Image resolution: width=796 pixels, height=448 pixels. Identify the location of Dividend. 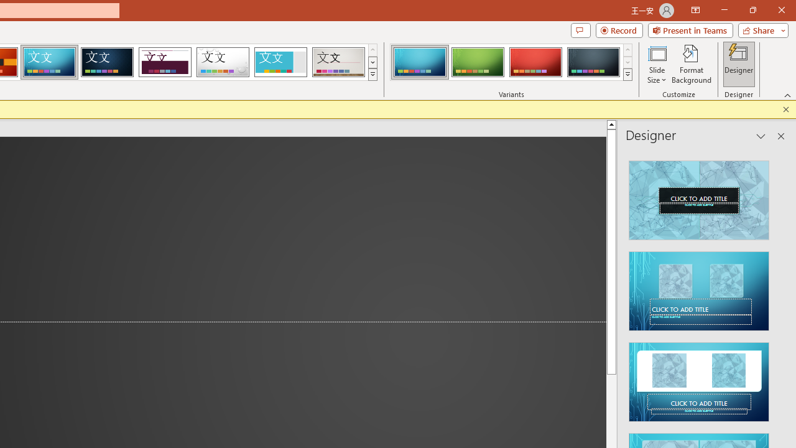
(165, 62).